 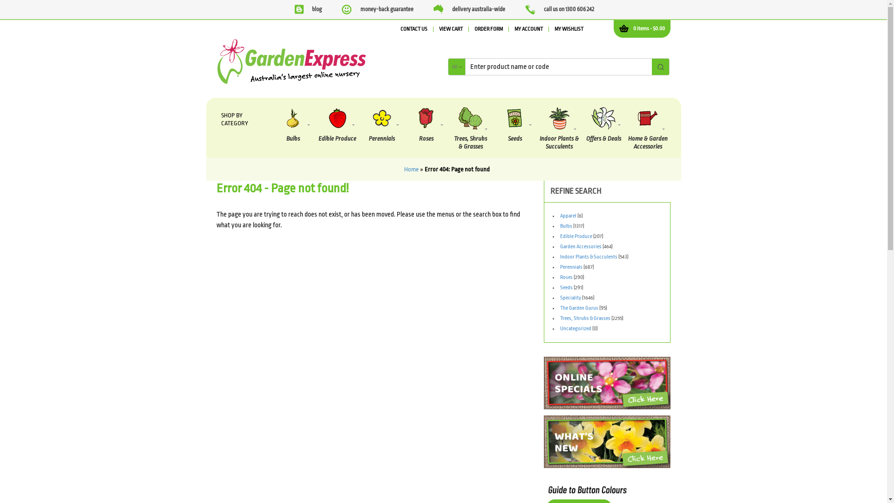 I want to click on CONTACT US, so click(x=414, y=29).